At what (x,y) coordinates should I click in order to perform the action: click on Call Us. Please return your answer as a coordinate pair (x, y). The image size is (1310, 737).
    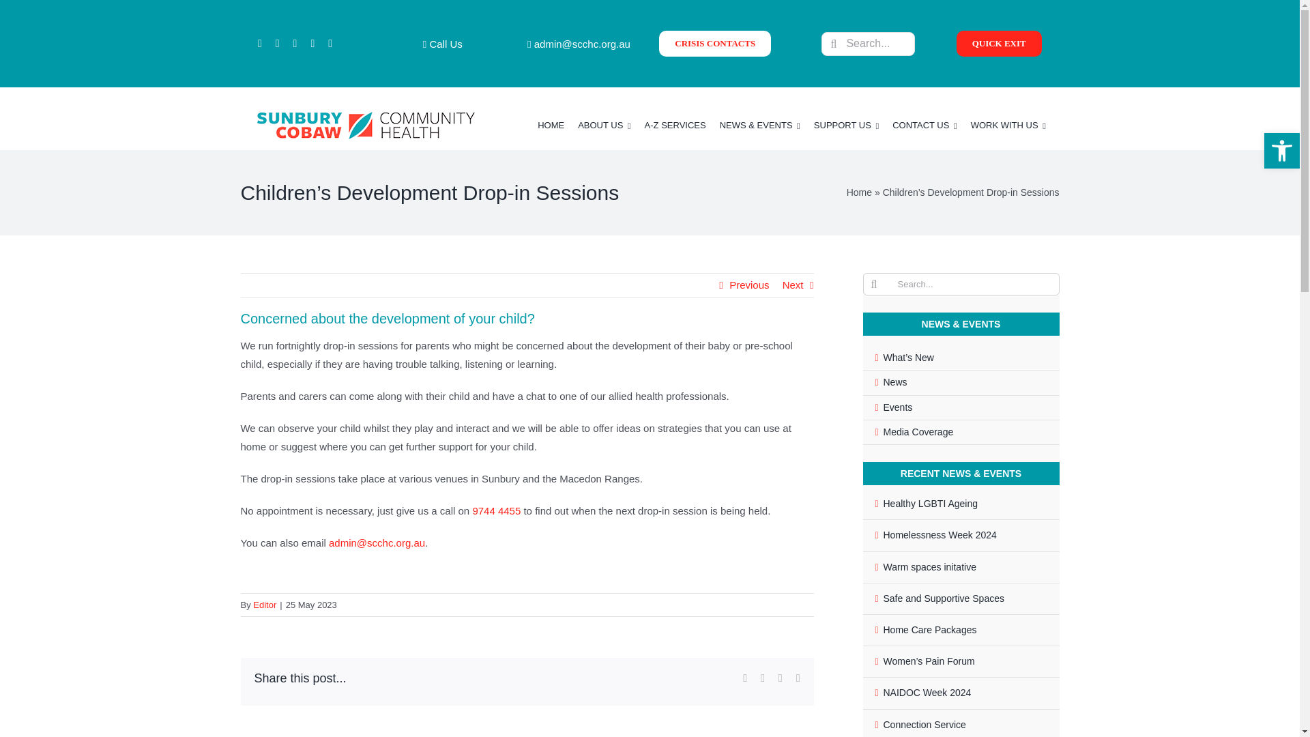
    Looking at the image, I should click on (442, 44).